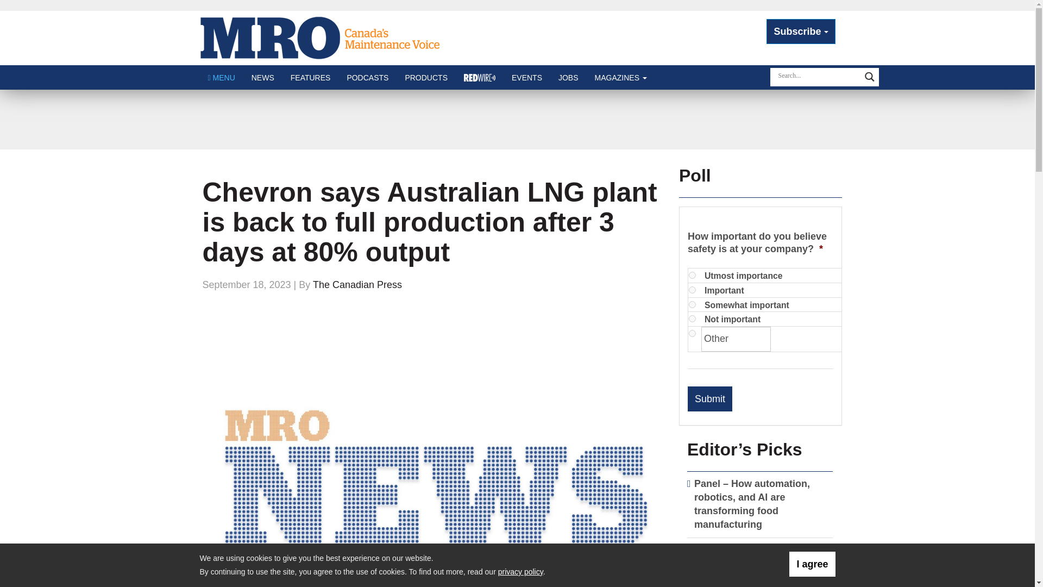 The height and width of the screenshot is (587, 1043). Describe the element at coordinates (692, 275) in the screenshot. I see `Utmost importance` at that location.